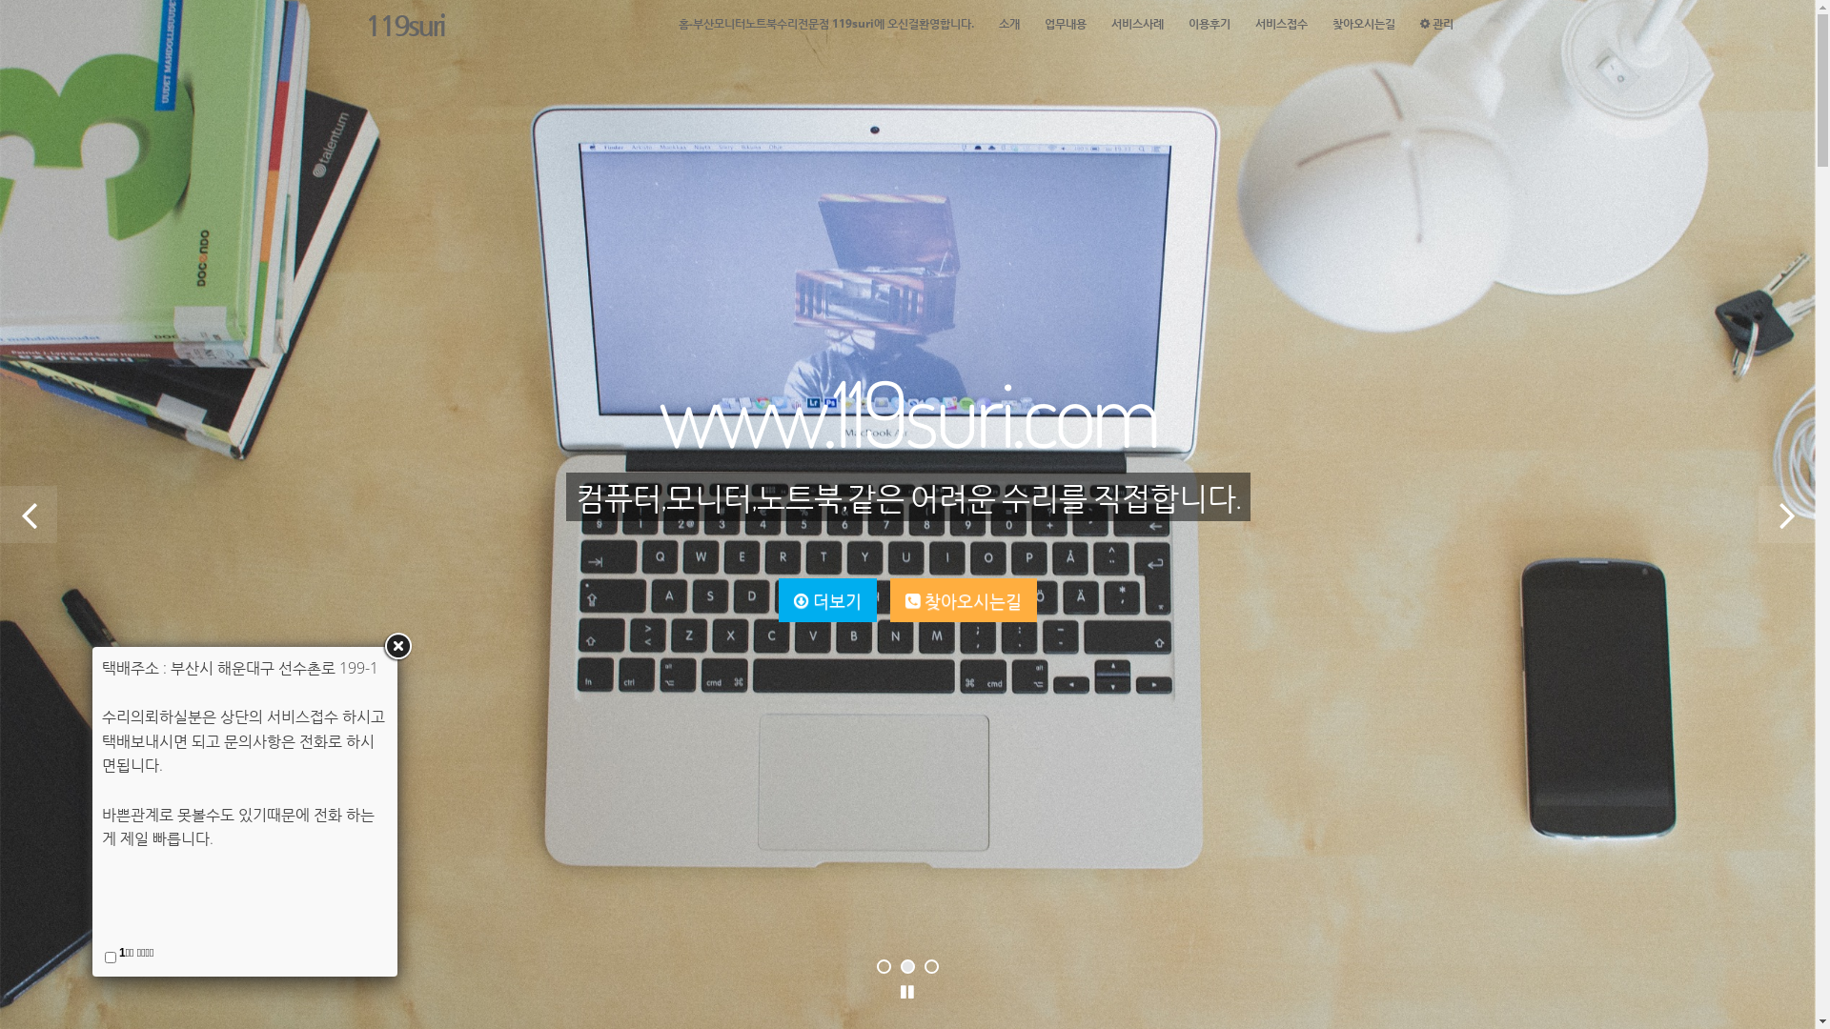  What do you see at coordinates (397, 647) in the screenshot?
I see `Close` at bounding box center [397, 647].